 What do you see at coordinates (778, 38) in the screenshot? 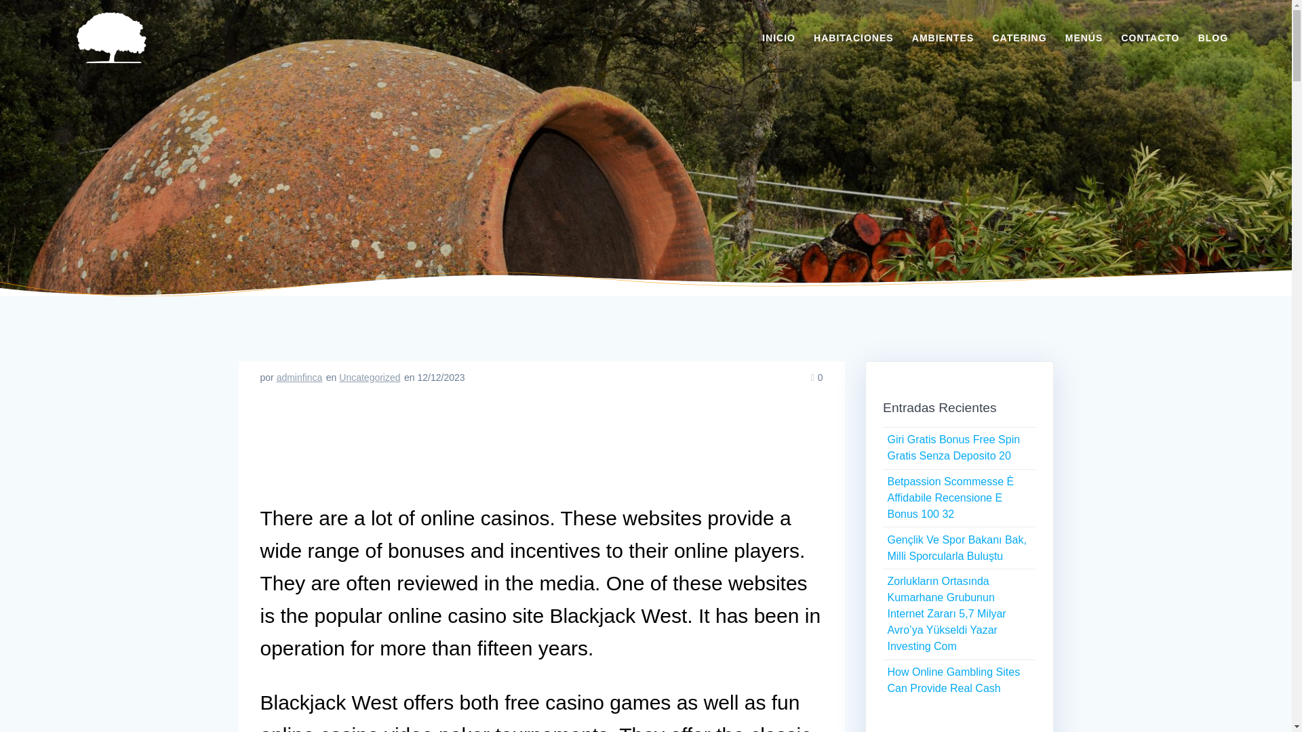
I see `INICIO` at bounding box center [778, 38].